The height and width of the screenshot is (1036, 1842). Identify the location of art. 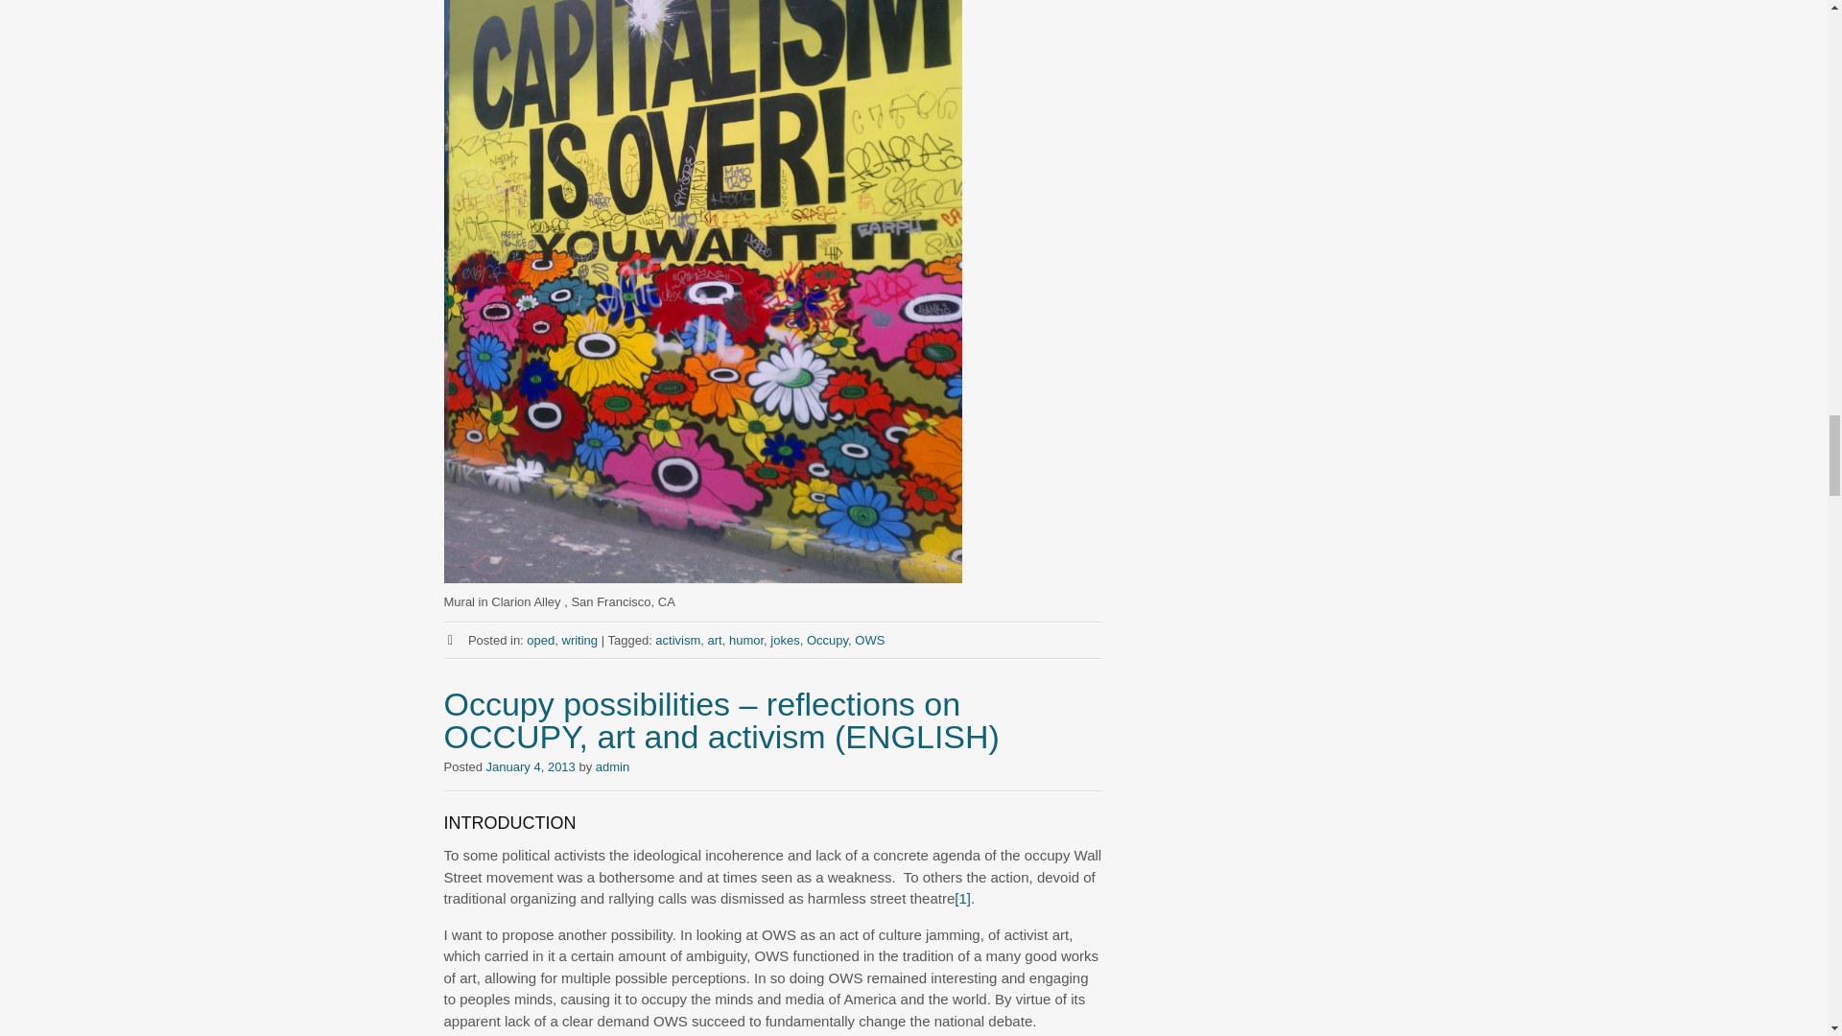
(714, 640).